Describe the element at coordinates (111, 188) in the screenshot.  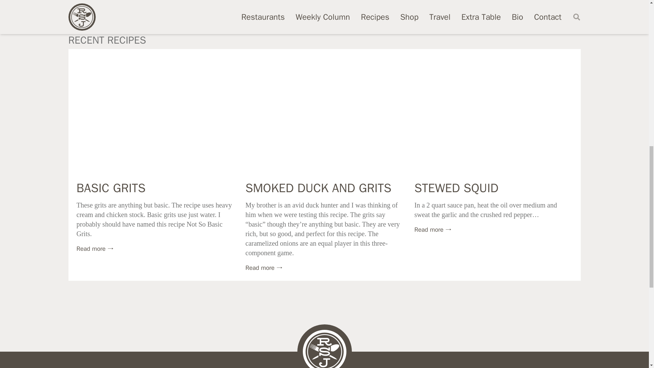
I see `BASIC GRITS` at that location.